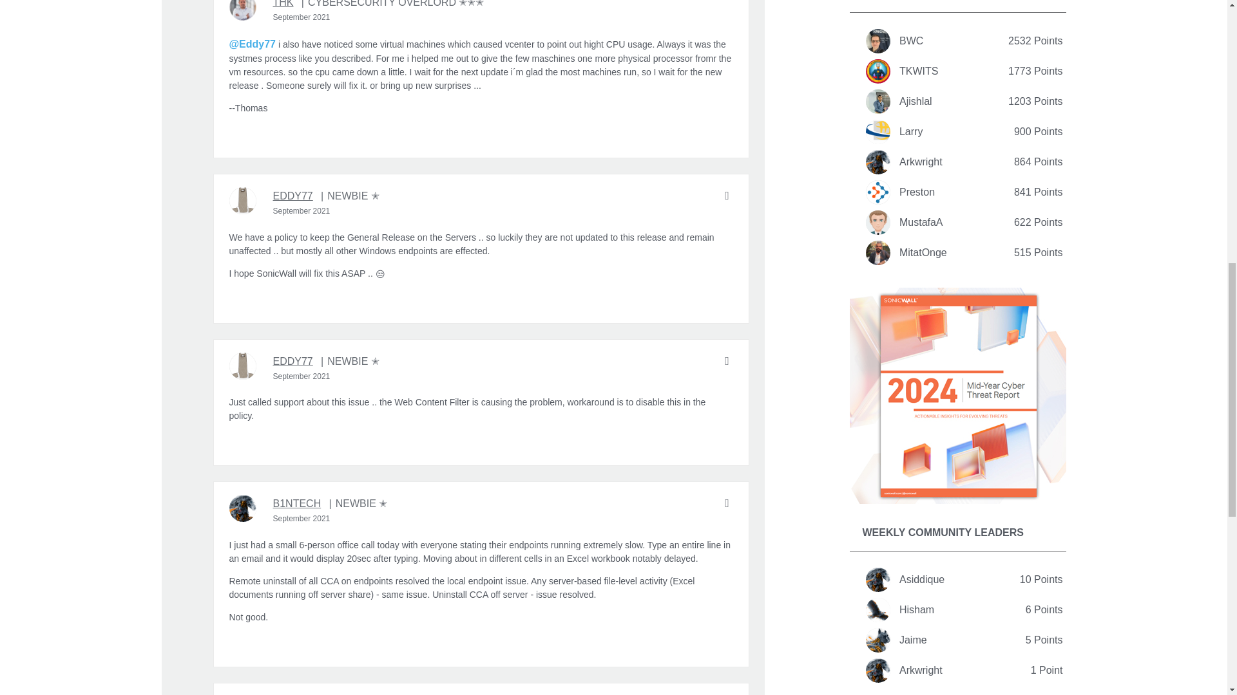  I want to click on Newbie, so click(358, 503).